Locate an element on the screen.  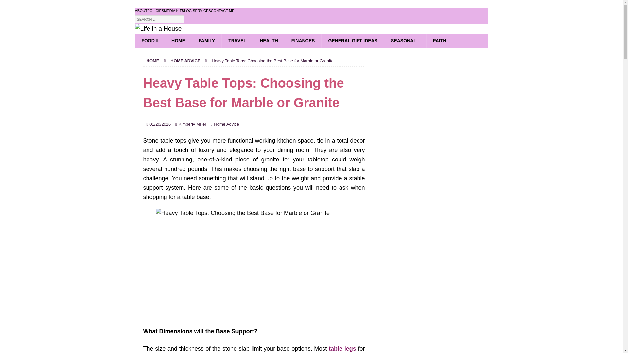
HOME is located at coordinates (153, 61).